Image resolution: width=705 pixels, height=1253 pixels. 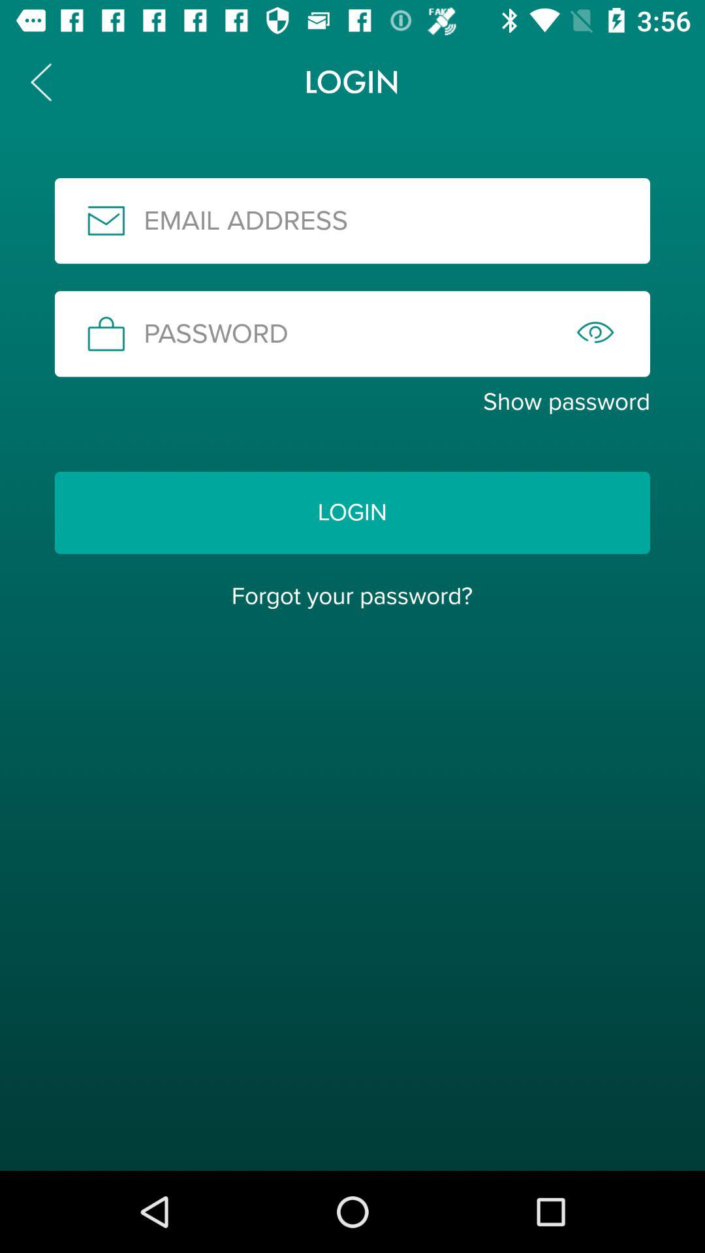 I want to click on type password, so click(x=352, y=334).